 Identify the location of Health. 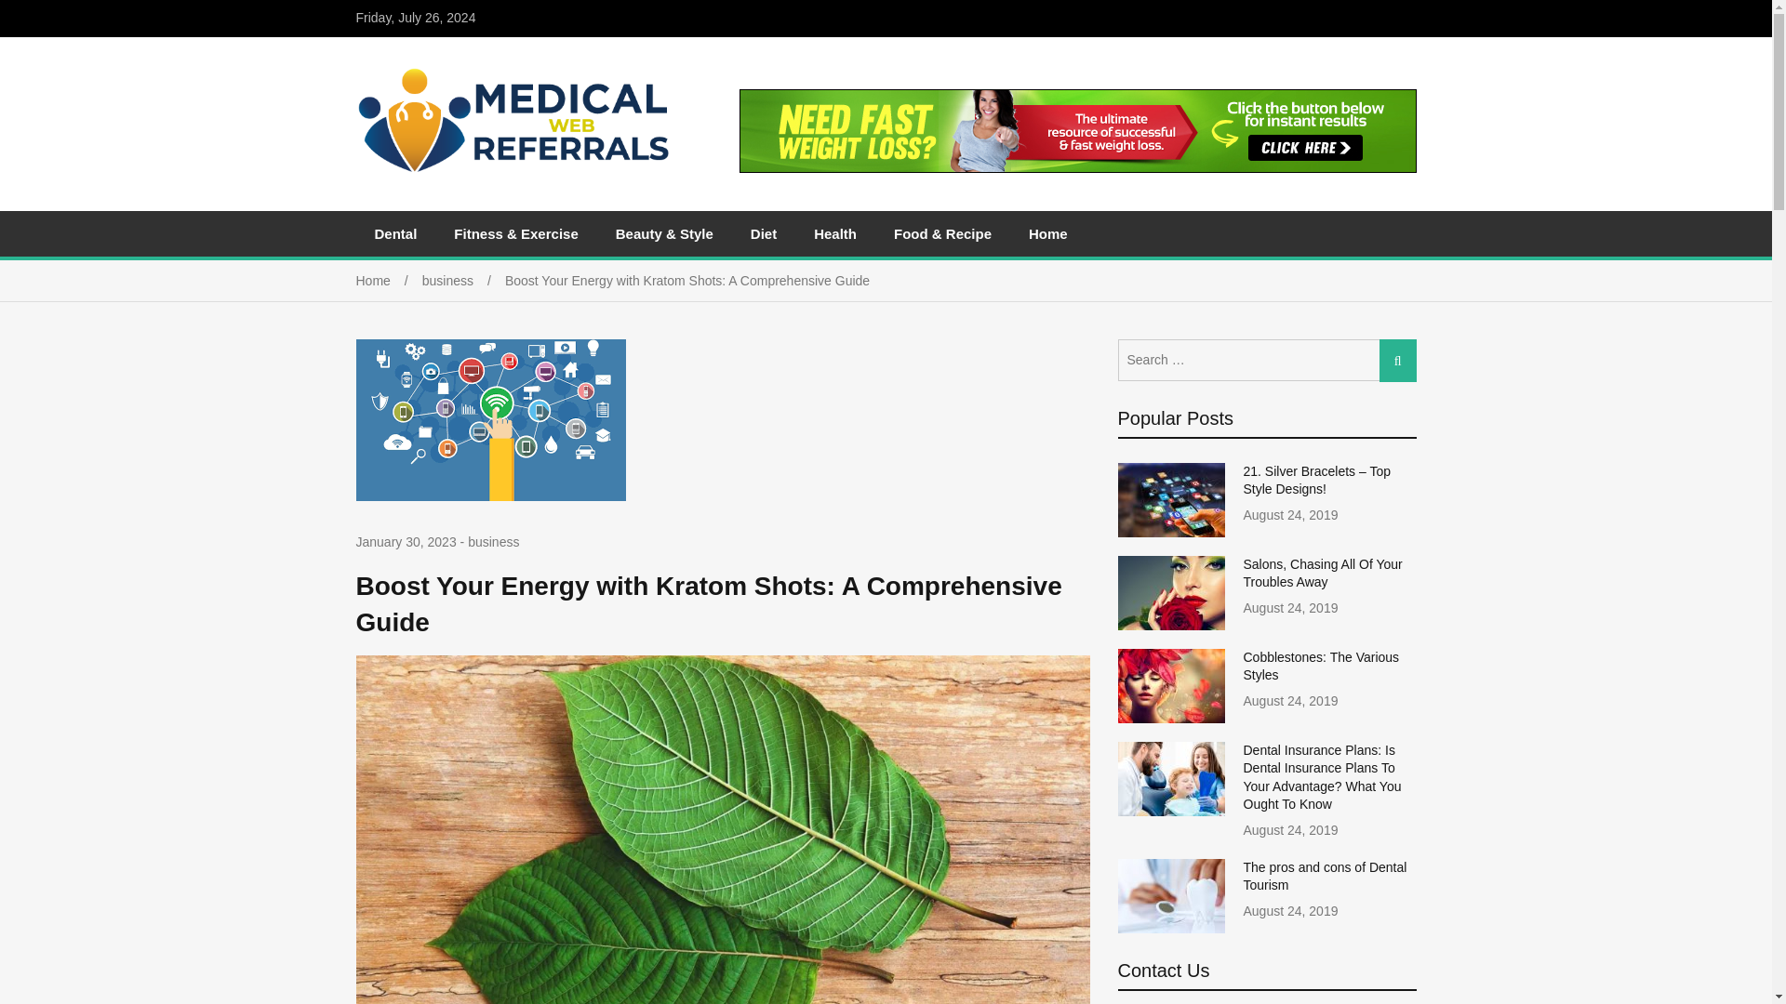
(834, 233).